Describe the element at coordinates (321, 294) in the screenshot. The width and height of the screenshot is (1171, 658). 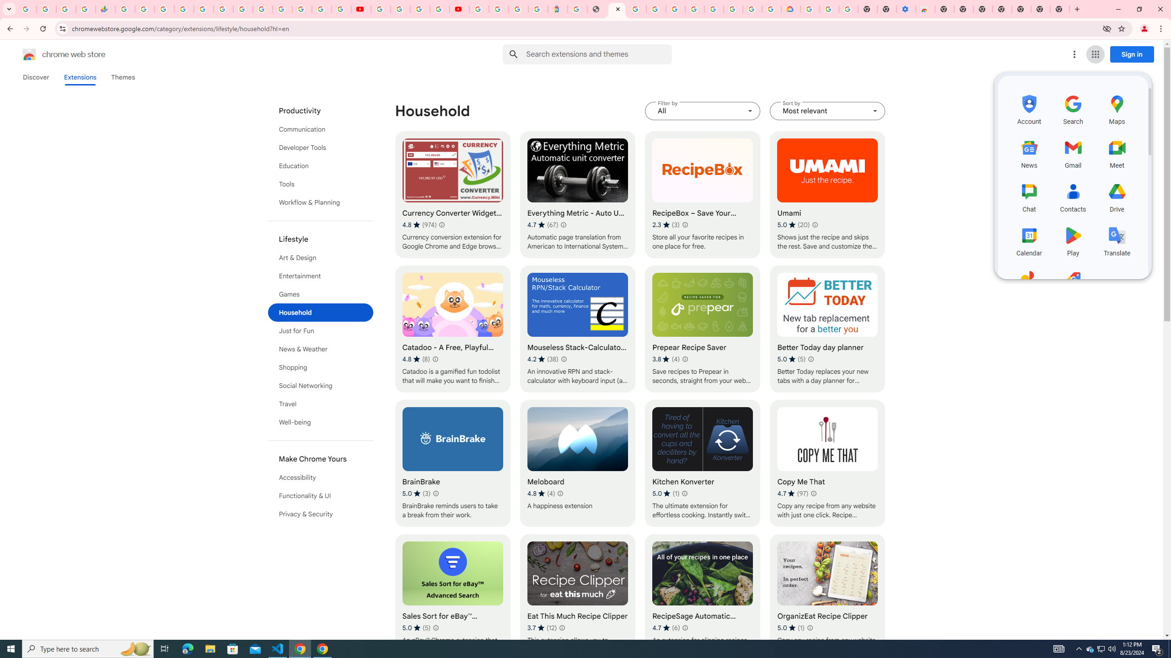
I see `Games` at that location.